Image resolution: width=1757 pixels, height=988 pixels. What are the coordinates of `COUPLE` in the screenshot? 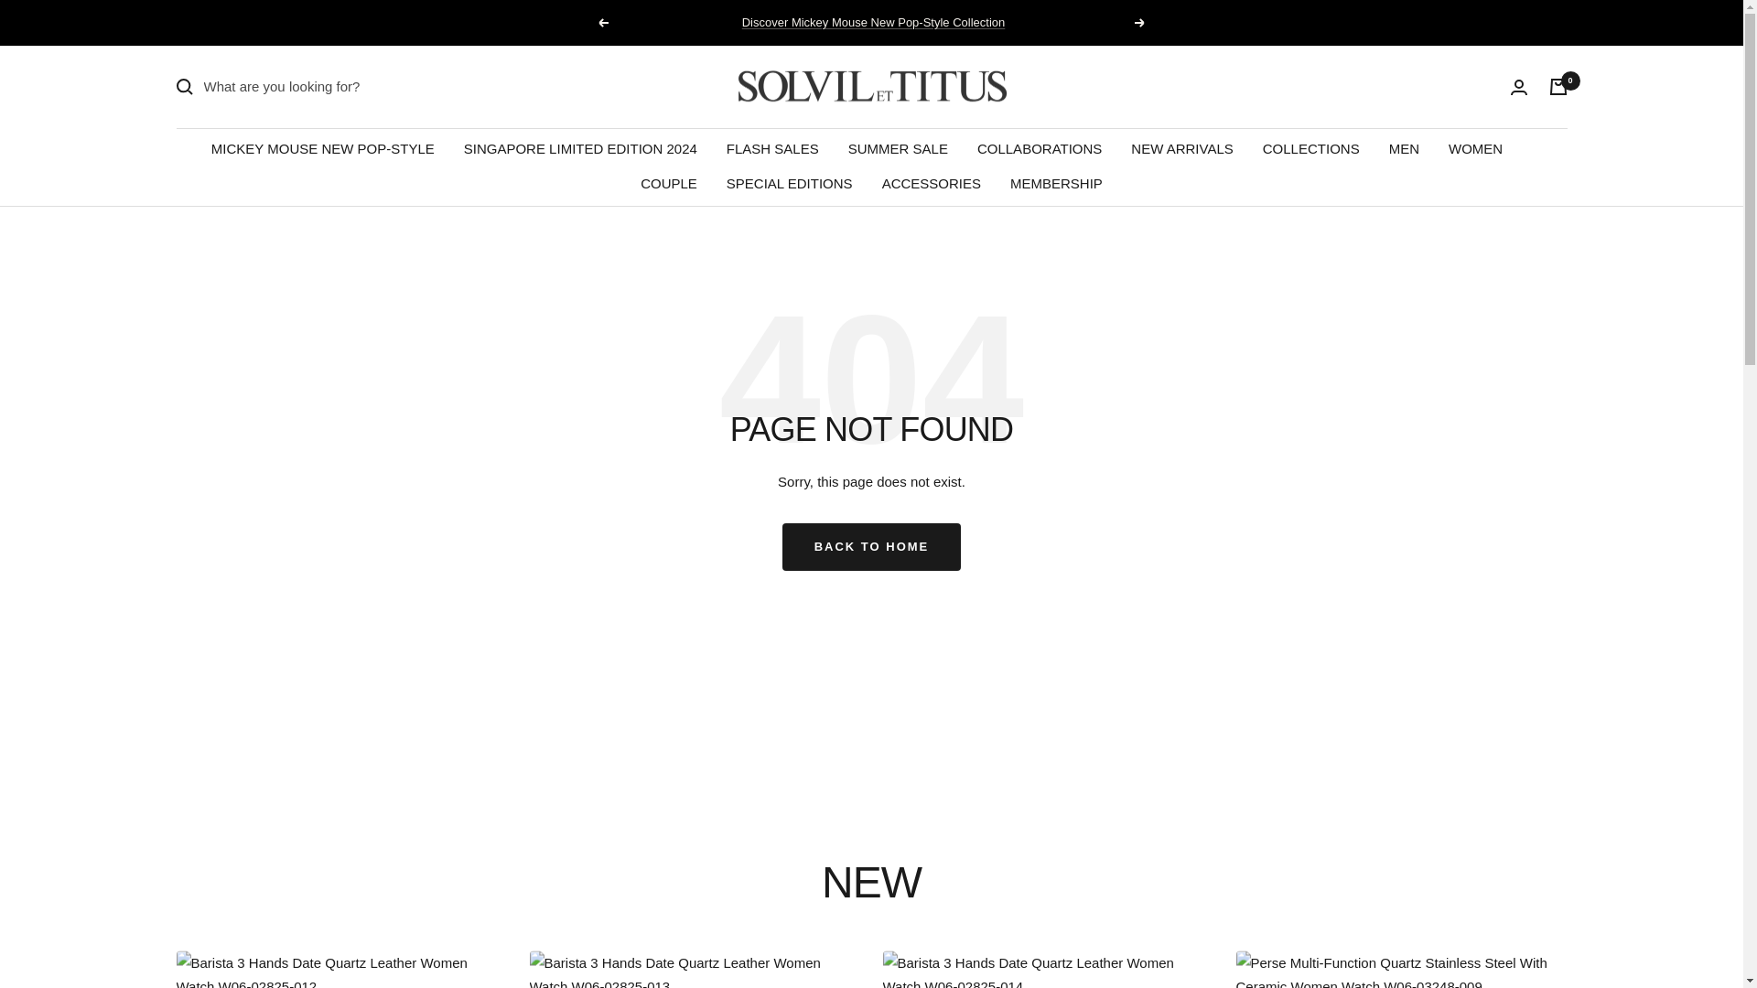 It's located at (669, 183).